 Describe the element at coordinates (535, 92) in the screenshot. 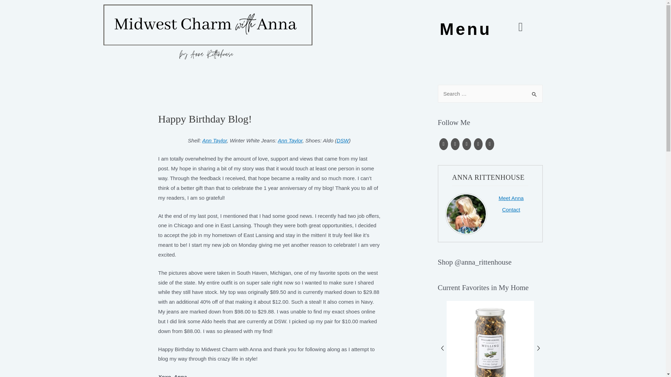

I see `Search` at that location.